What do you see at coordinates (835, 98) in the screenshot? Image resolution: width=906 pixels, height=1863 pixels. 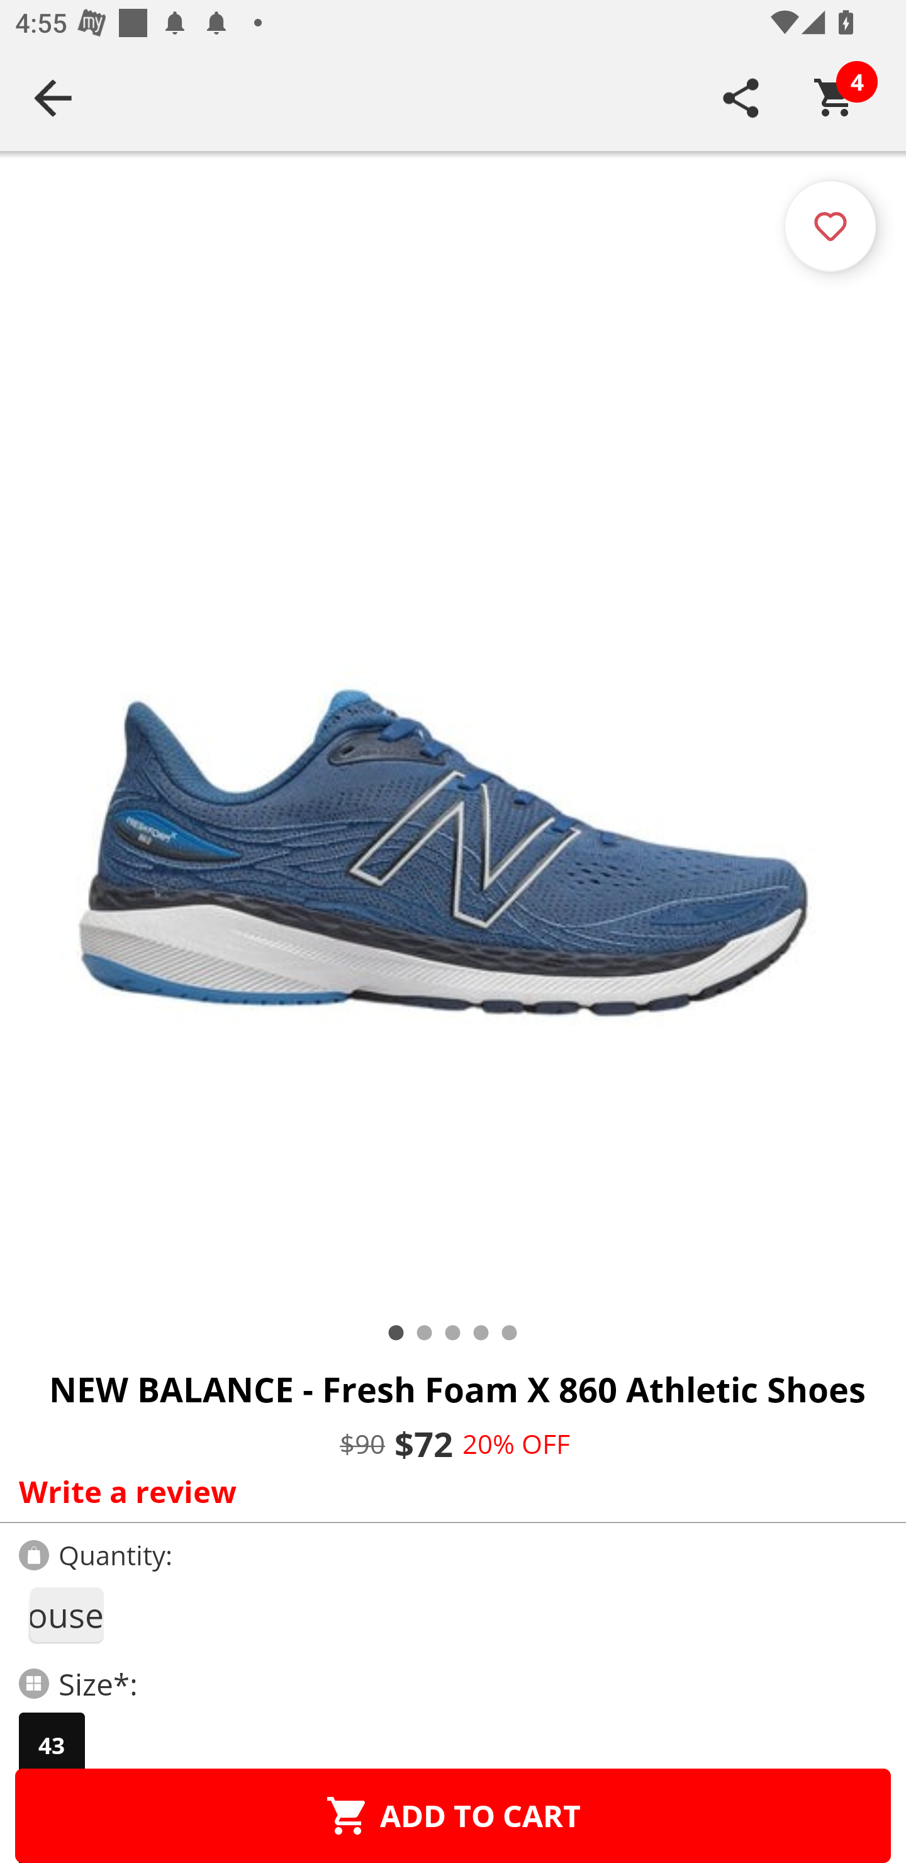 I see `Cart` at bounding box center [835, 98].